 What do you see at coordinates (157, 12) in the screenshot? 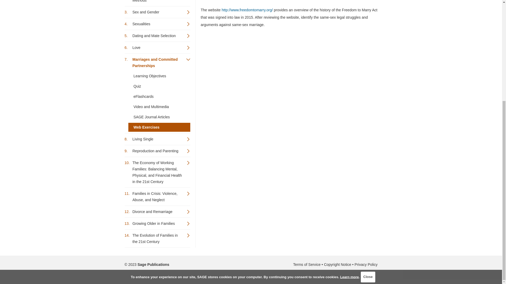
I see `Sex and Gender` at bounding box center [157, 12].